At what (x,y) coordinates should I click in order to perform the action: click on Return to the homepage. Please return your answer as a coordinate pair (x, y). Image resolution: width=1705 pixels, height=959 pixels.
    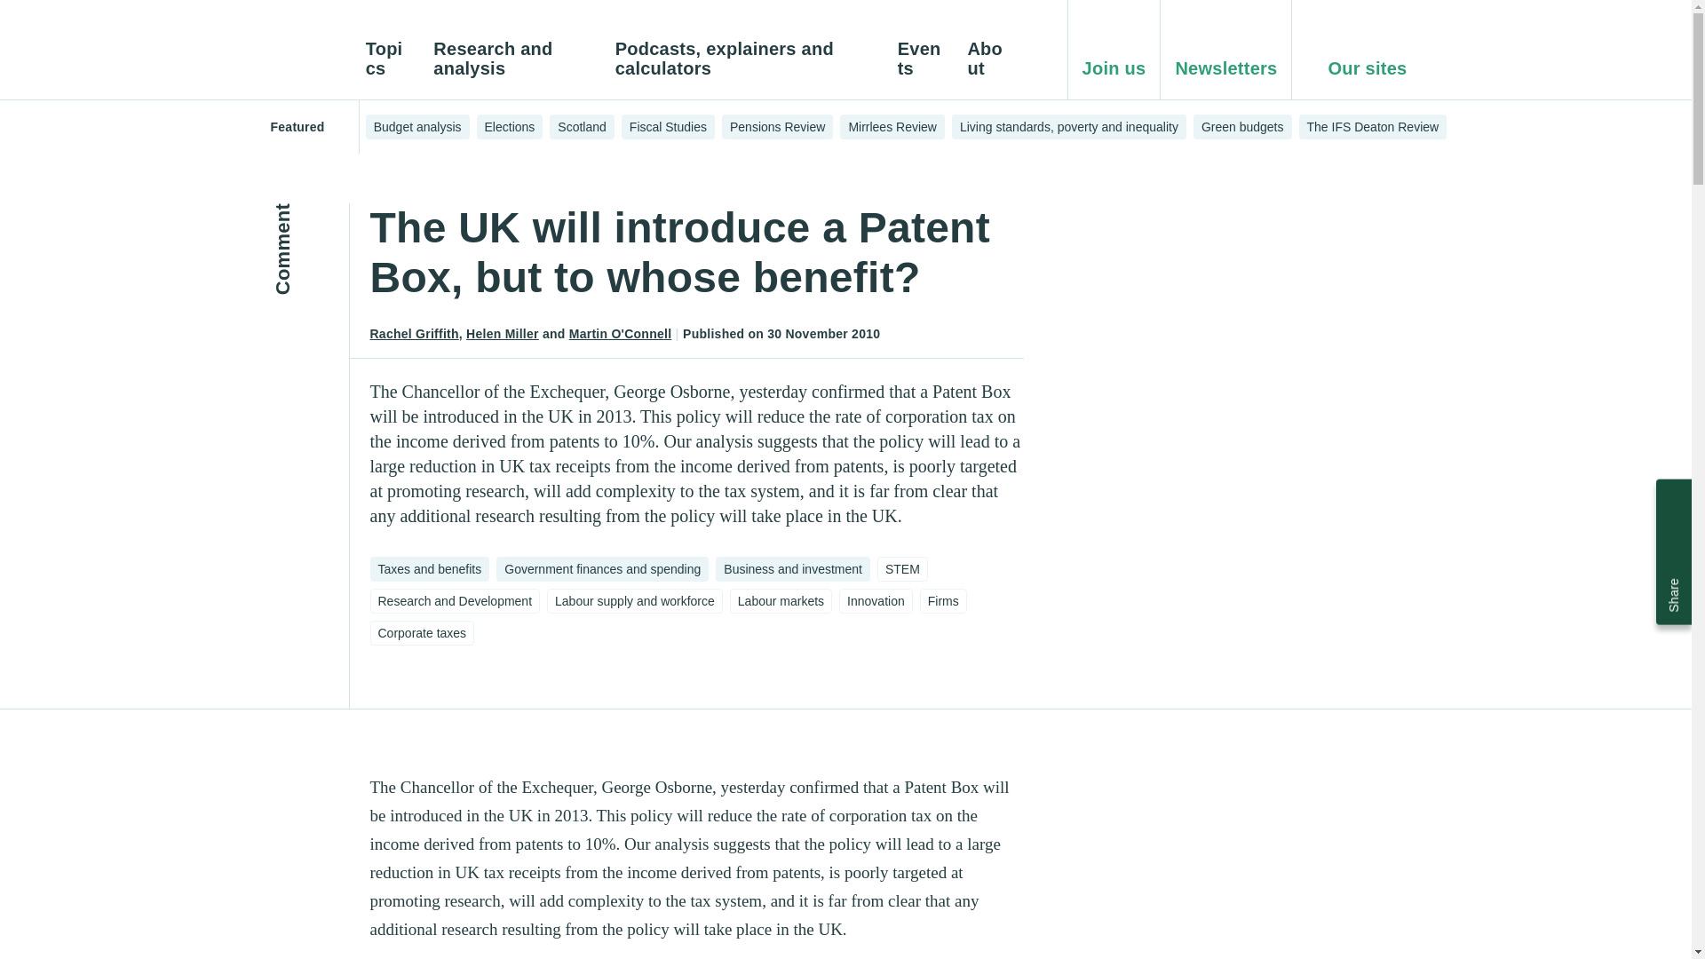
    Looking at the image, I should click on (306, 55).